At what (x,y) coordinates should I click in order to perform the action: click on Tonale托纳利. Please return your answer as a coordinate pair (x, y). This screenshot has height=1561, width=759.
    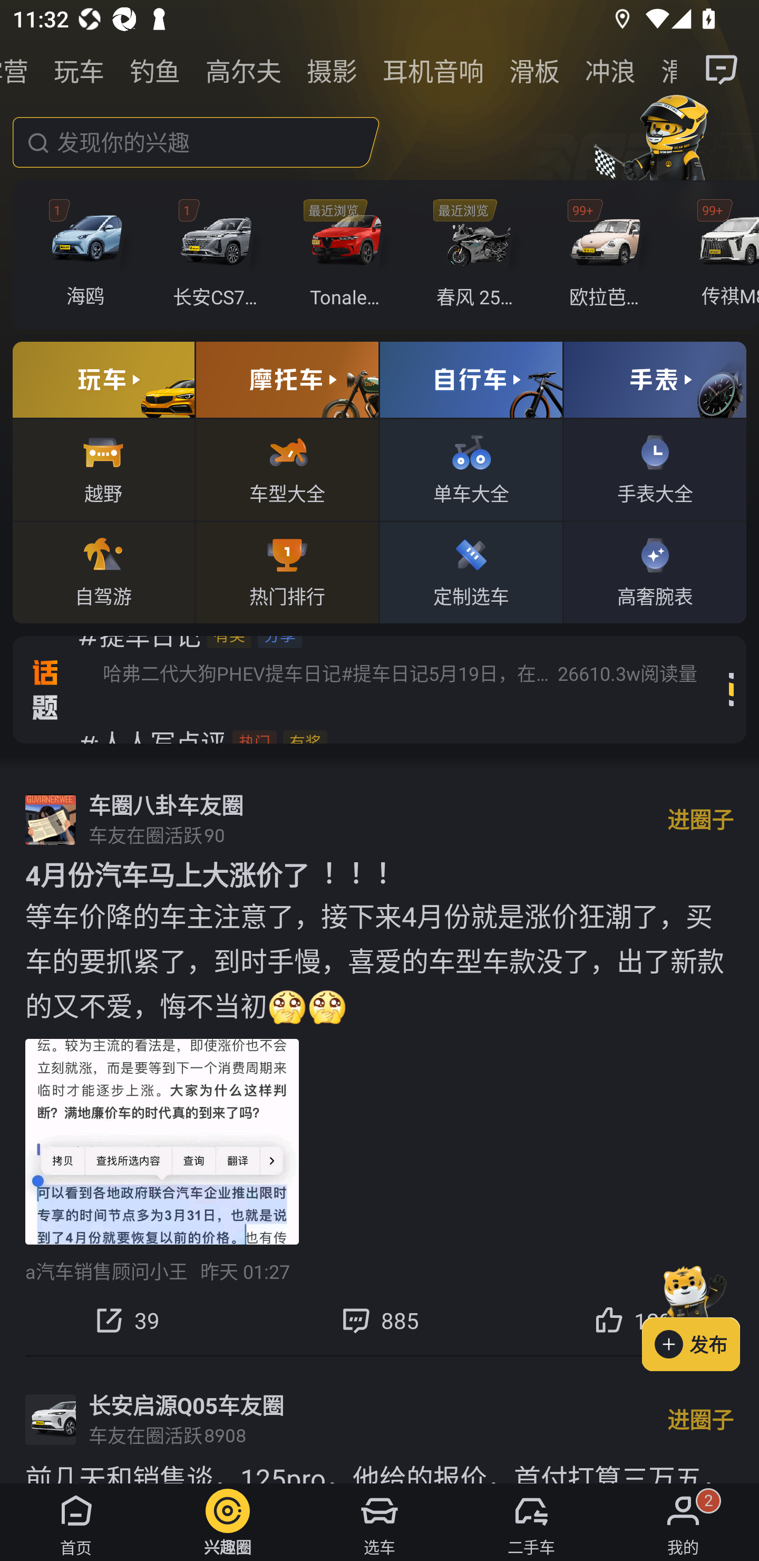
    Looking at the image, I should click on (349, 255).